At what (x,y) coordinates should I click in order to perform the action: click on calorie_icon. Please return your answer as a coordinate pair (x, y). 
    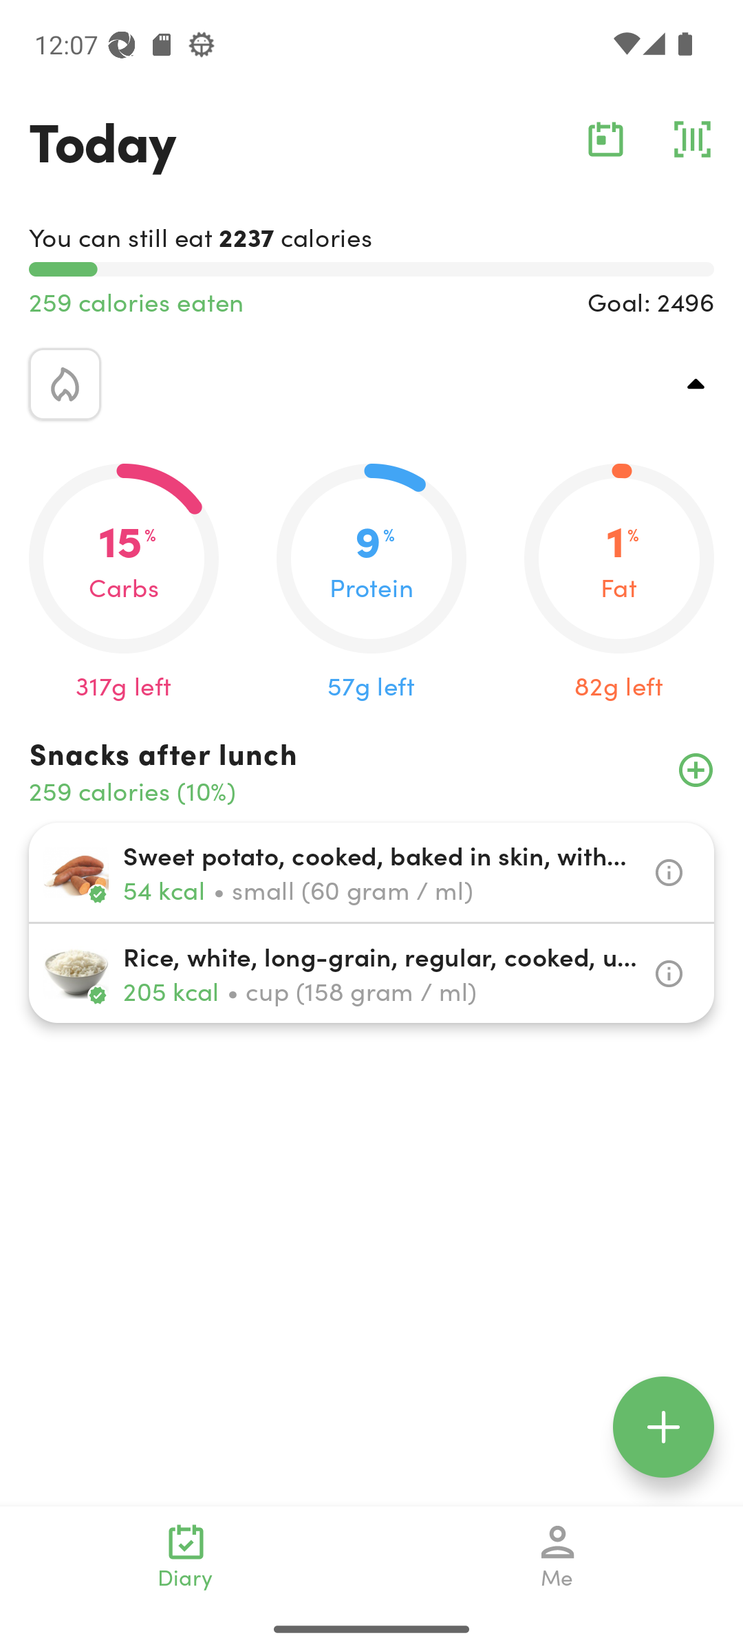
    Looking at the image, I should click on (65, 384).